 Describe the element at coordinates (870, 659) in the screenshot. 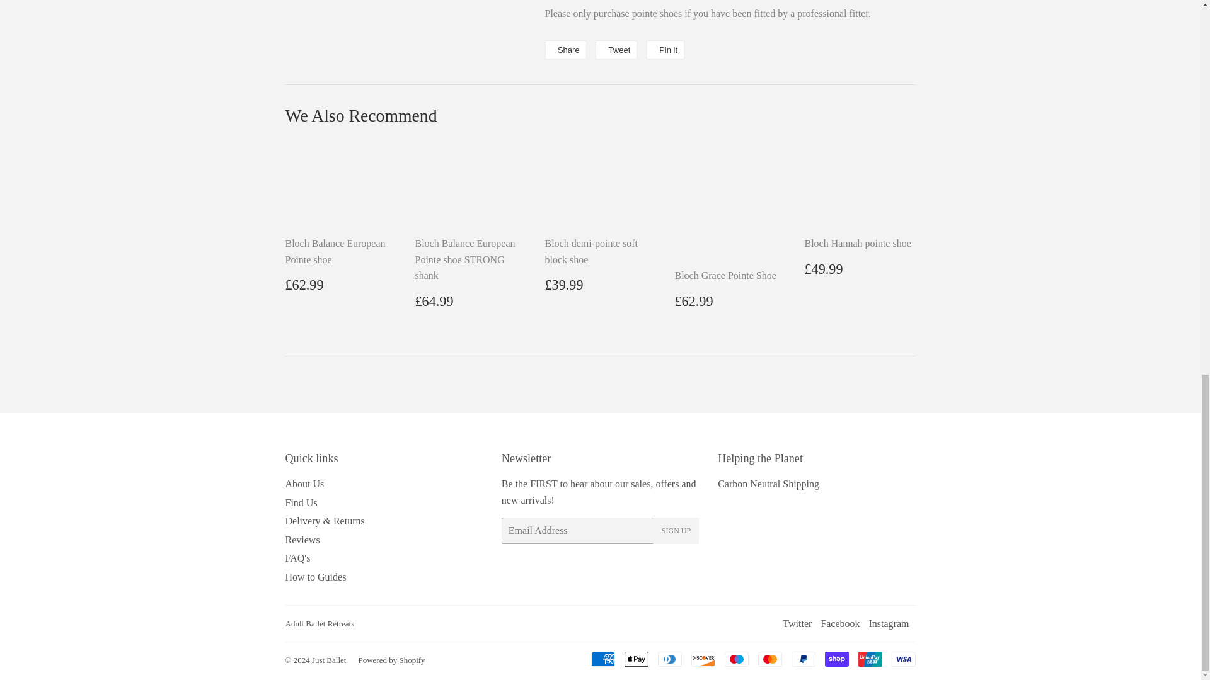

I see `Union Pay` at that location.